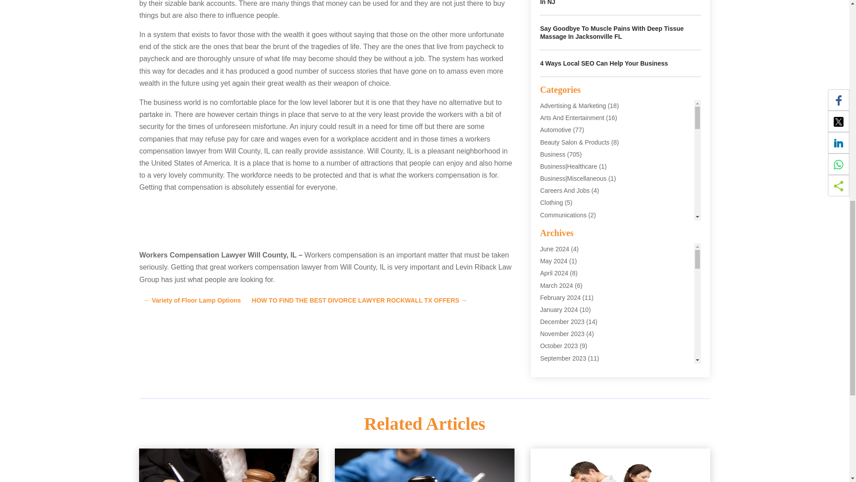 The image size is (856, 482). I want to click on Automotive, so click(556, 129).